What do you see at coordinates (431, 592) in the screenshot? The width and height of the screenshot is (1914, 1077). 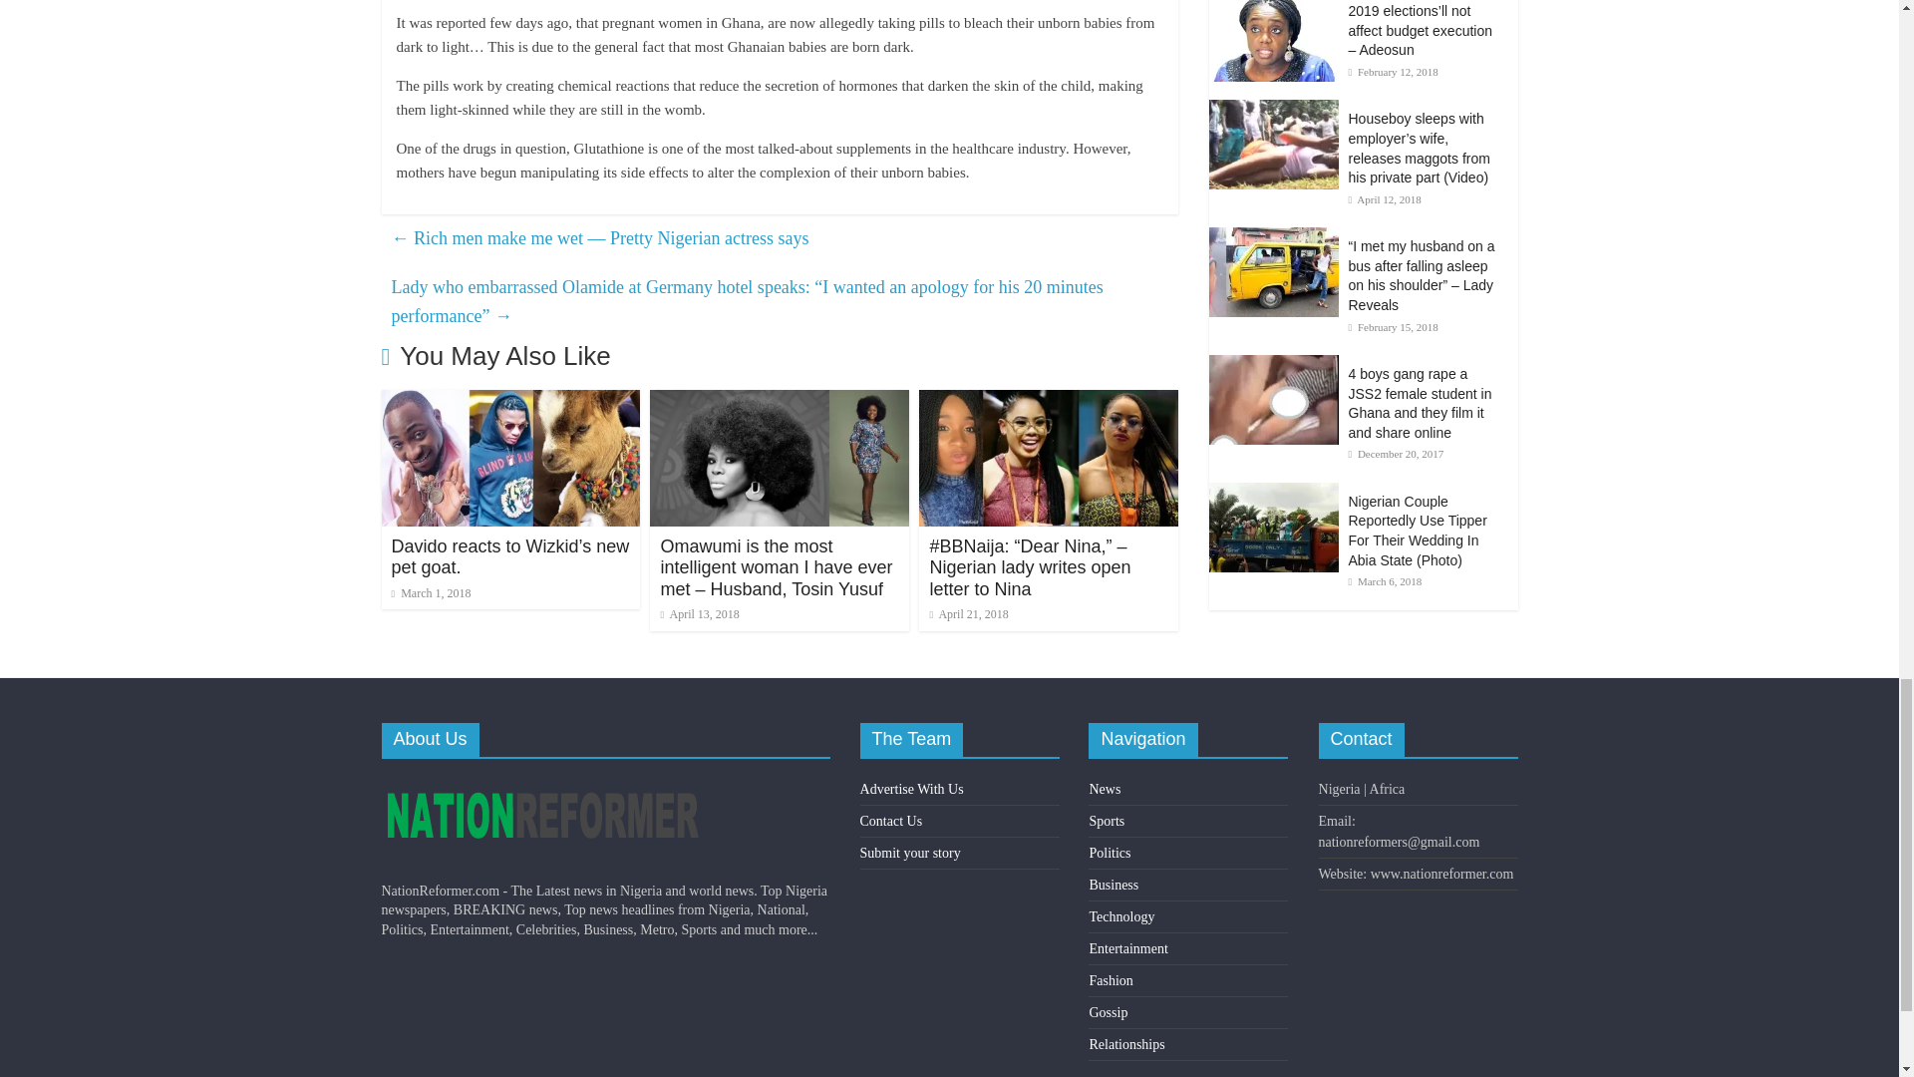 I see `11:06 am` at bounding box center [431, 592].